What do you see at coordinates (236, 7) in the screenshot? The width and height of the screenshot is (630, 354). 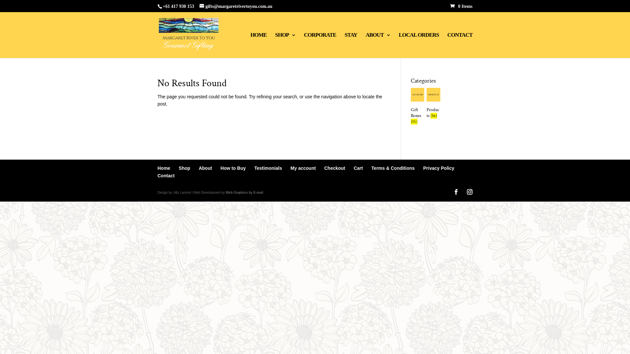 I see `gifts@margaretrivertoyou.com.au` at bounding box center [236, 7].